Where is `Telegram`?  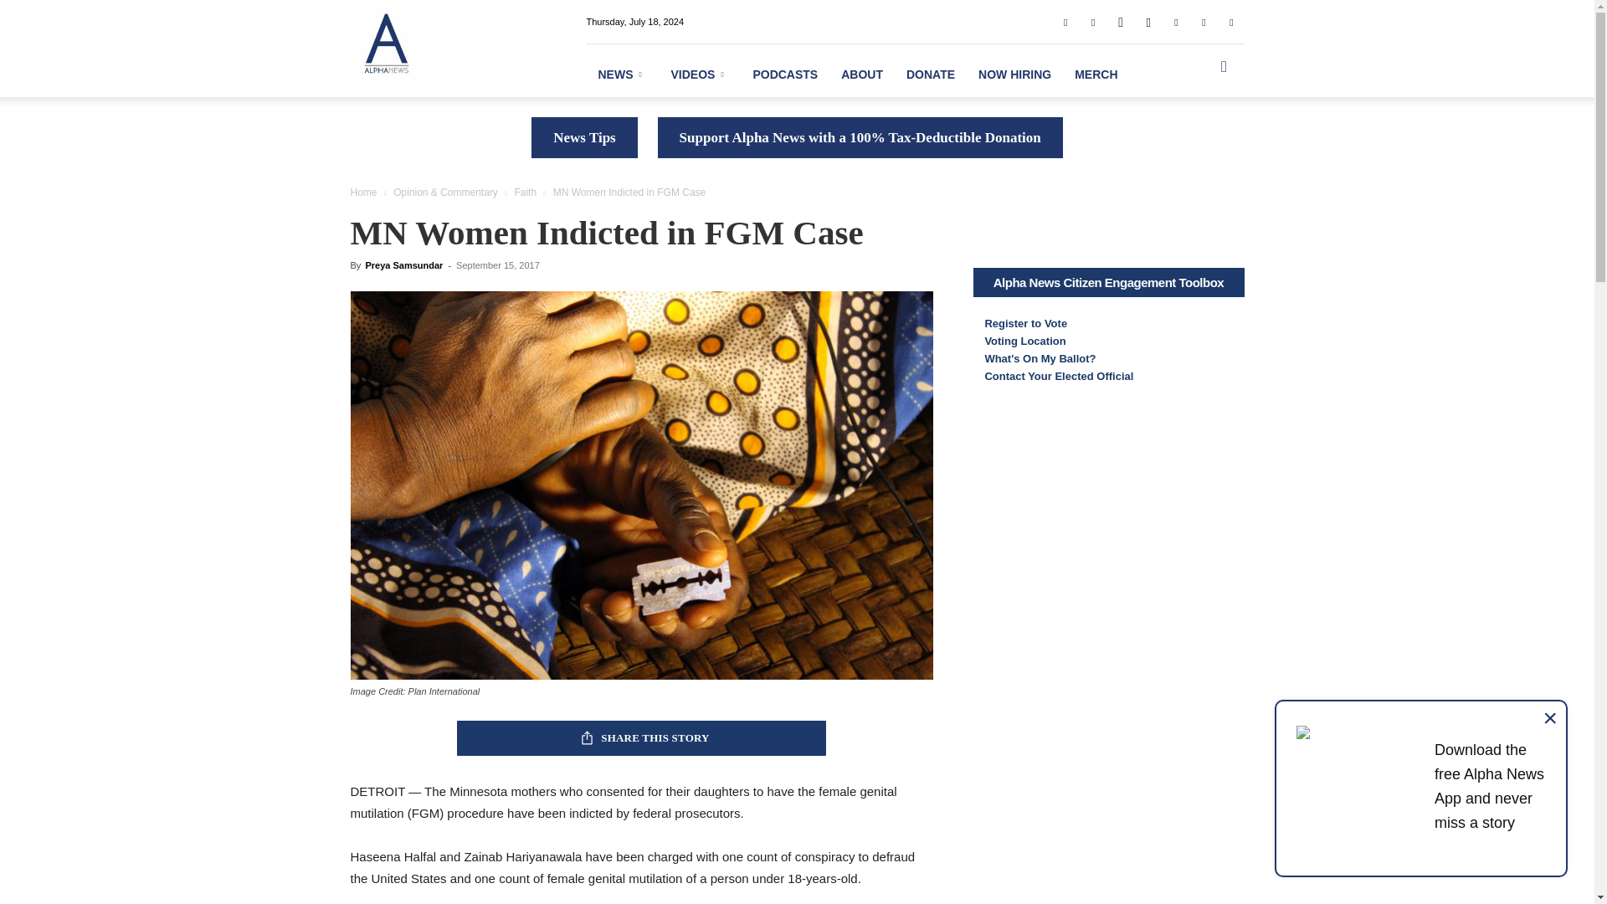 Telegram is located at coordinates (1176, 21).